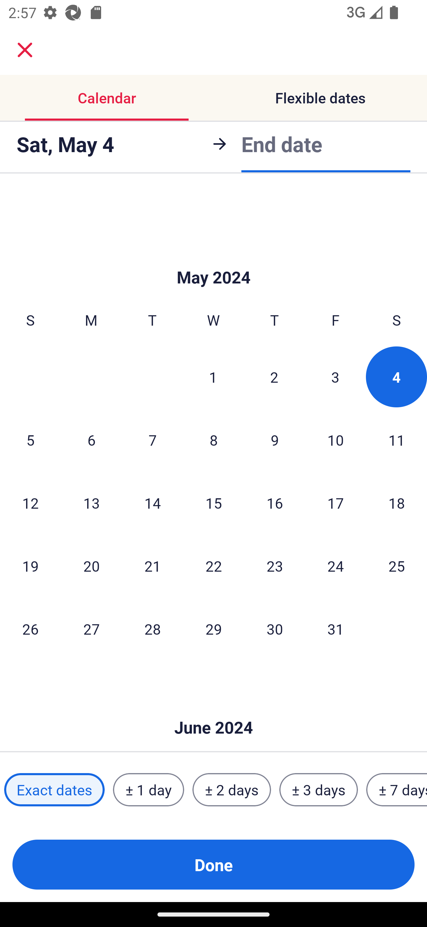 The image size is (427, 927). Describe the element at coordinates (152, 629) in the screenshot. I see `28 Tuesday, May 28, 2024` at that location.